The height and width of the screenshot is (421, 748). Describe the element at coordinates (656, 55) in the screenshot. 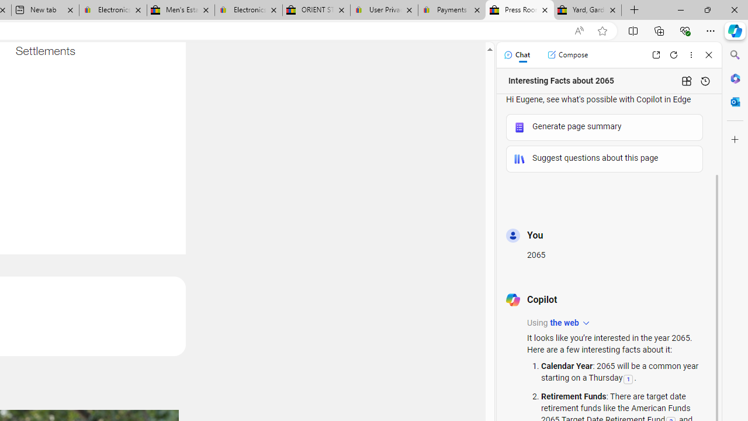

I see `Open link in new tab` at that location.